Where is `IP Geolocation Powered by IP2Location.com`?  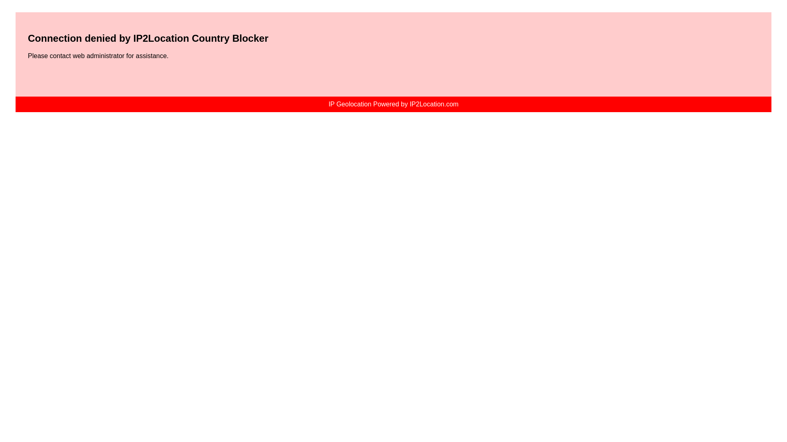
IP Geolocation Powered by IP2Location.com is located at coordinates (393, 104).